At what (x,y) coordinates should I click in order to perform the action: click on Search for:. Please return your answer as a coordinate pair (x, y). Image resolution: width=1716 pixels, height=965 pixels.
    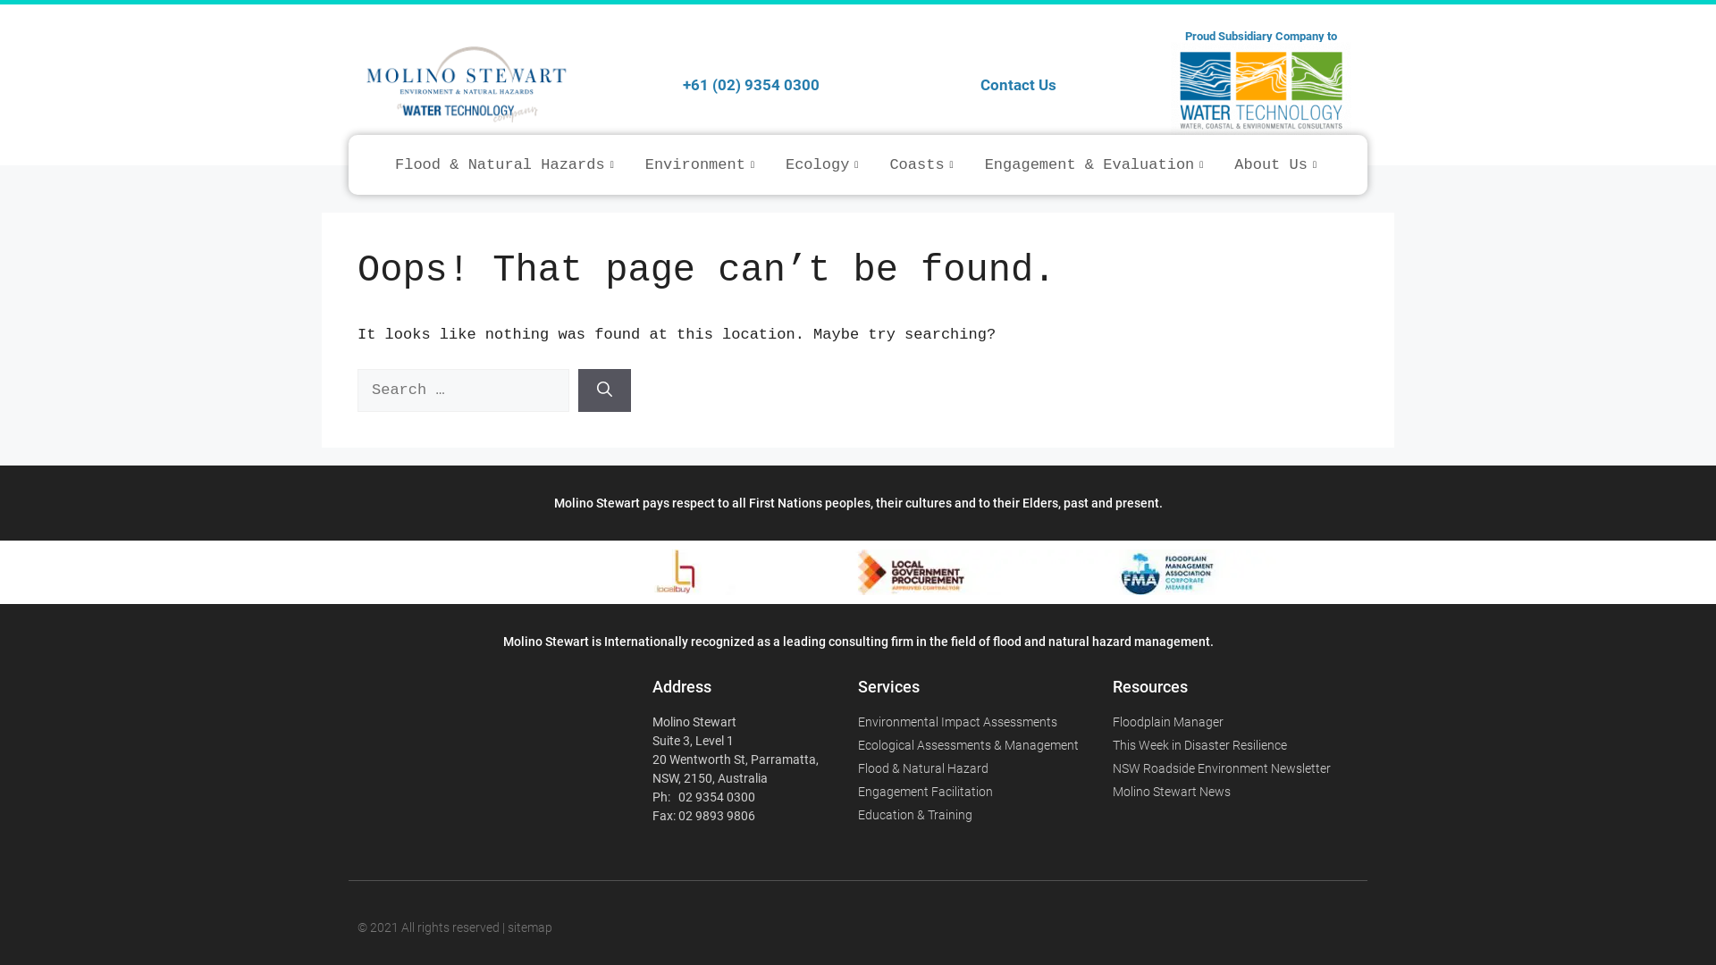
    Looking at the image, I should click on (463, 390).